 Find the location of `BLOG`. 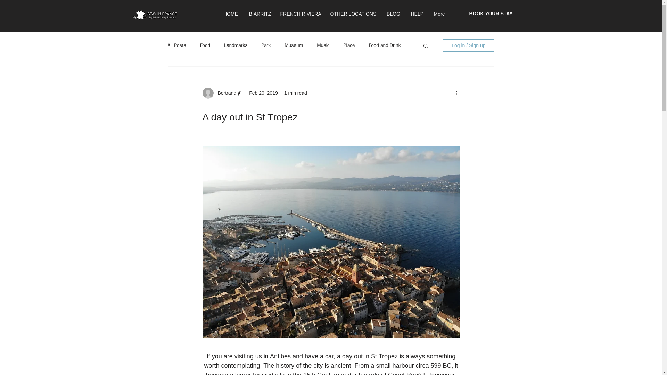

BLOG is located at coordinates (393, 14).